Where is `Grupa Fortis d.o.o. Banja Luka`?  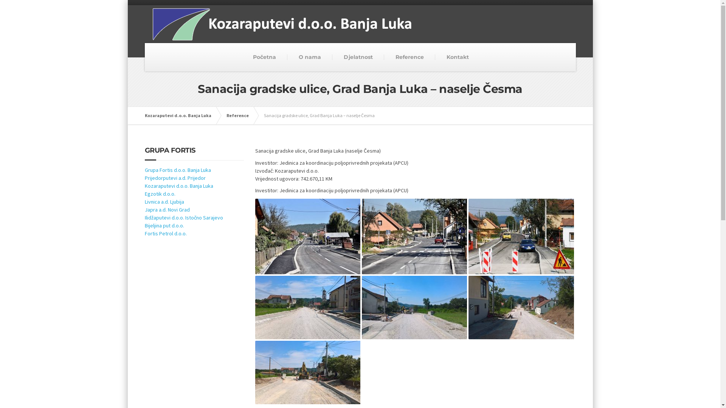
Grupa Fortis d.o.o. Banja Luka is located at coordinates (178, 170).